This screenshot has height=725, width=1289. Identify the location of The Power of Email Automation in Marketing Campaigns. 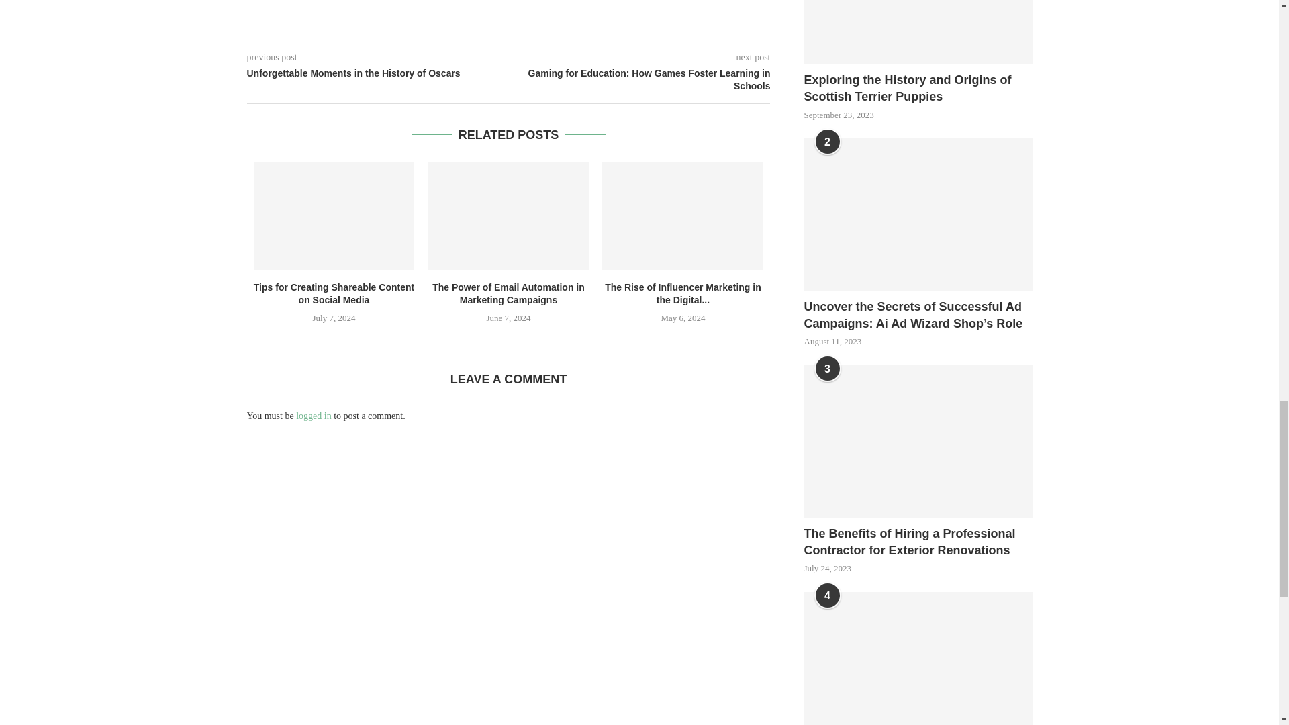
(508, 215).